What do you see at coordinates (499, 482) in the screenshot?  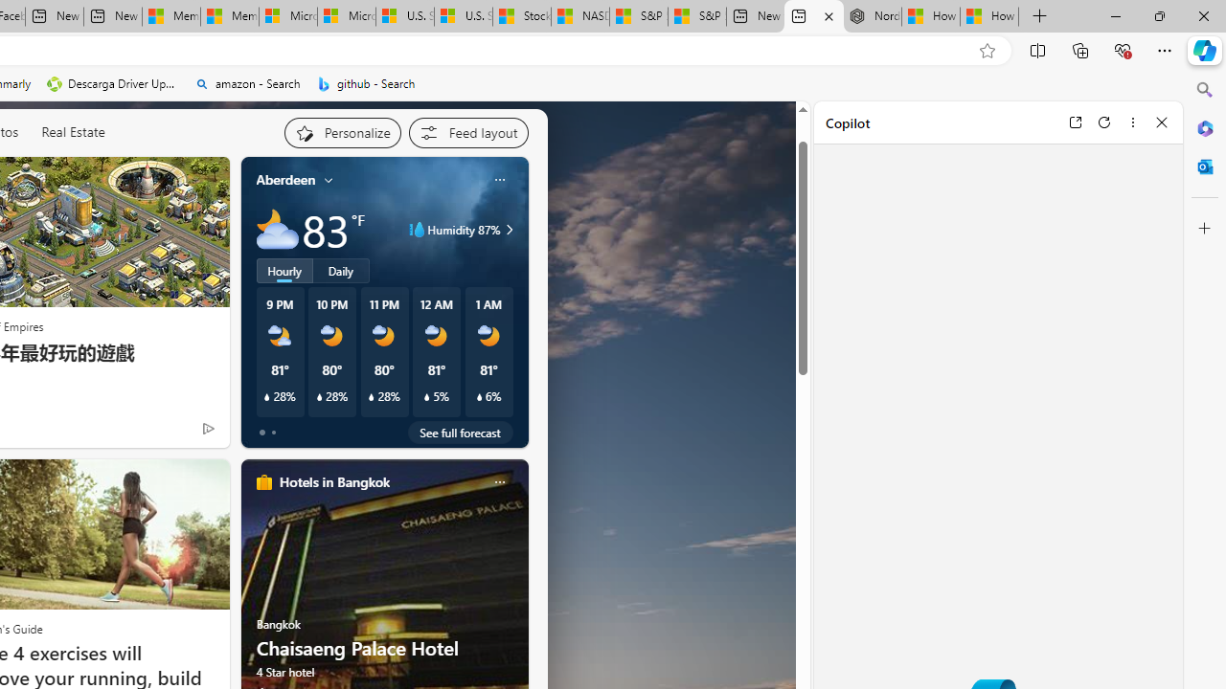 I see `Class: icon-img` at bounding box center [499, 482].